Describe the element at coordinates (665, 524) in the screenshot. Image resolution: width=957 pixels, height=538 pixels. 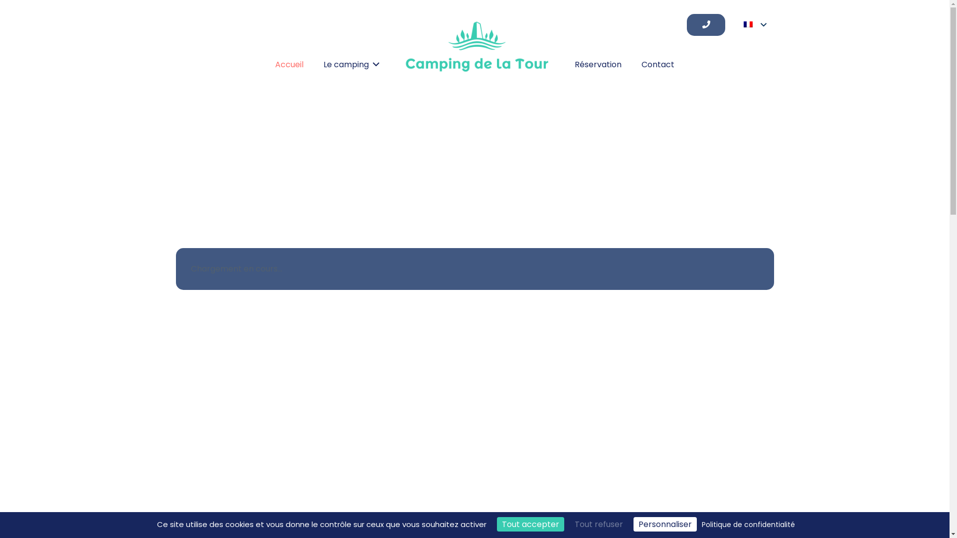
I see `Personnaliser` at that location.